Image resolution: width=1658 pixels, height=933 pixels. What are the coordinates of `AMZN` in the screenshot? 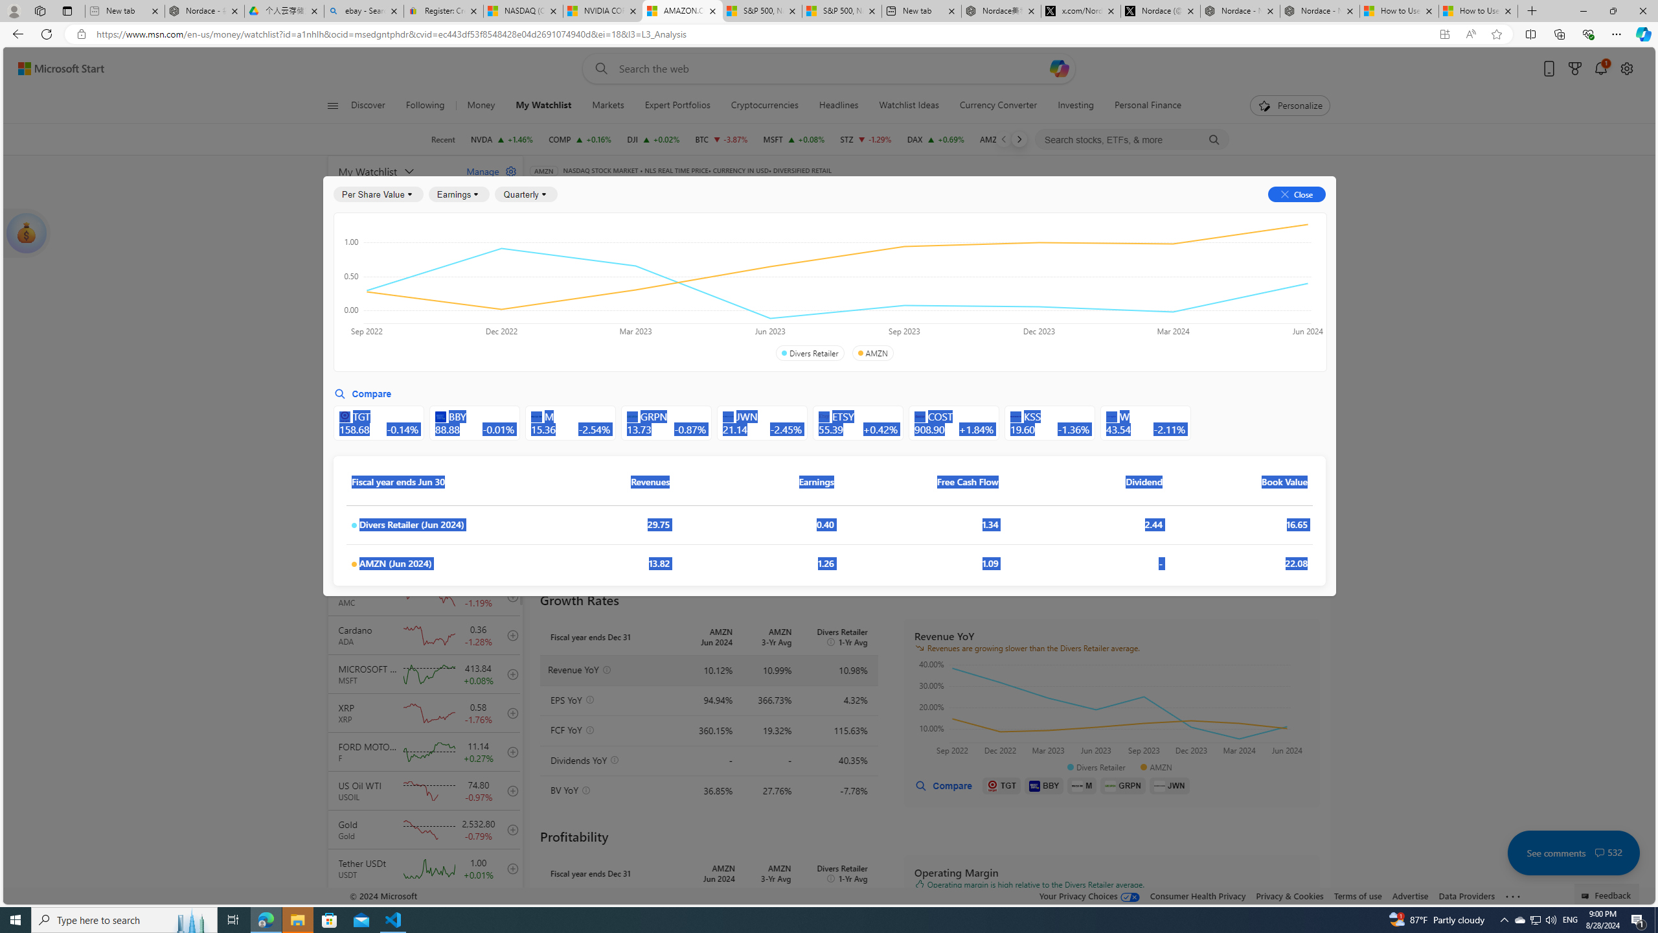 It's located at (872, 353).